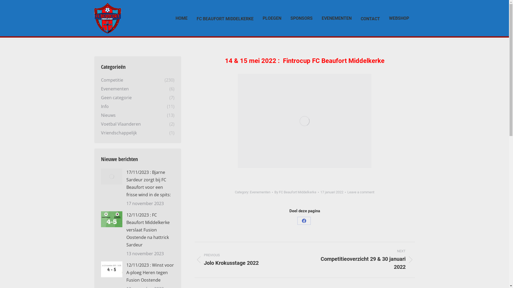 The height and width of the screenshot is (288, 513). What do you see at coordinates (150, 273) in the screenshot?
I see `12/11/2023 : Winst voor A-ploeg Heren tegen Fusion Oostende` at bounding box center [150, 273].